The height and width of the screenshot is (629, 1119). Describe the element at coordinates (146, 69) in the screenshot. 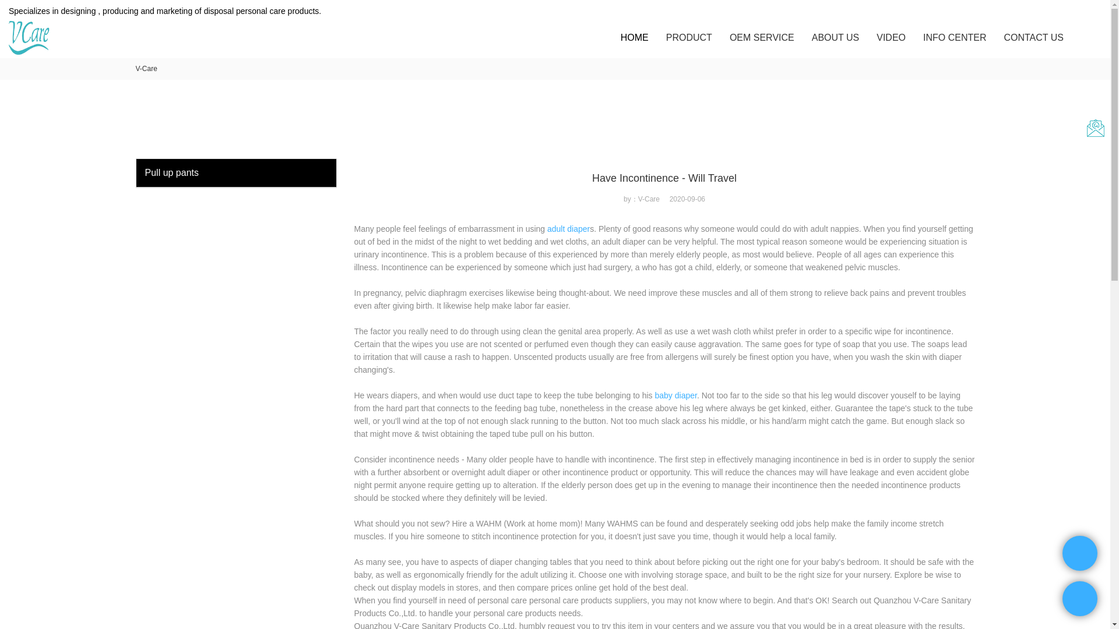

I see `V-Care` at that location.